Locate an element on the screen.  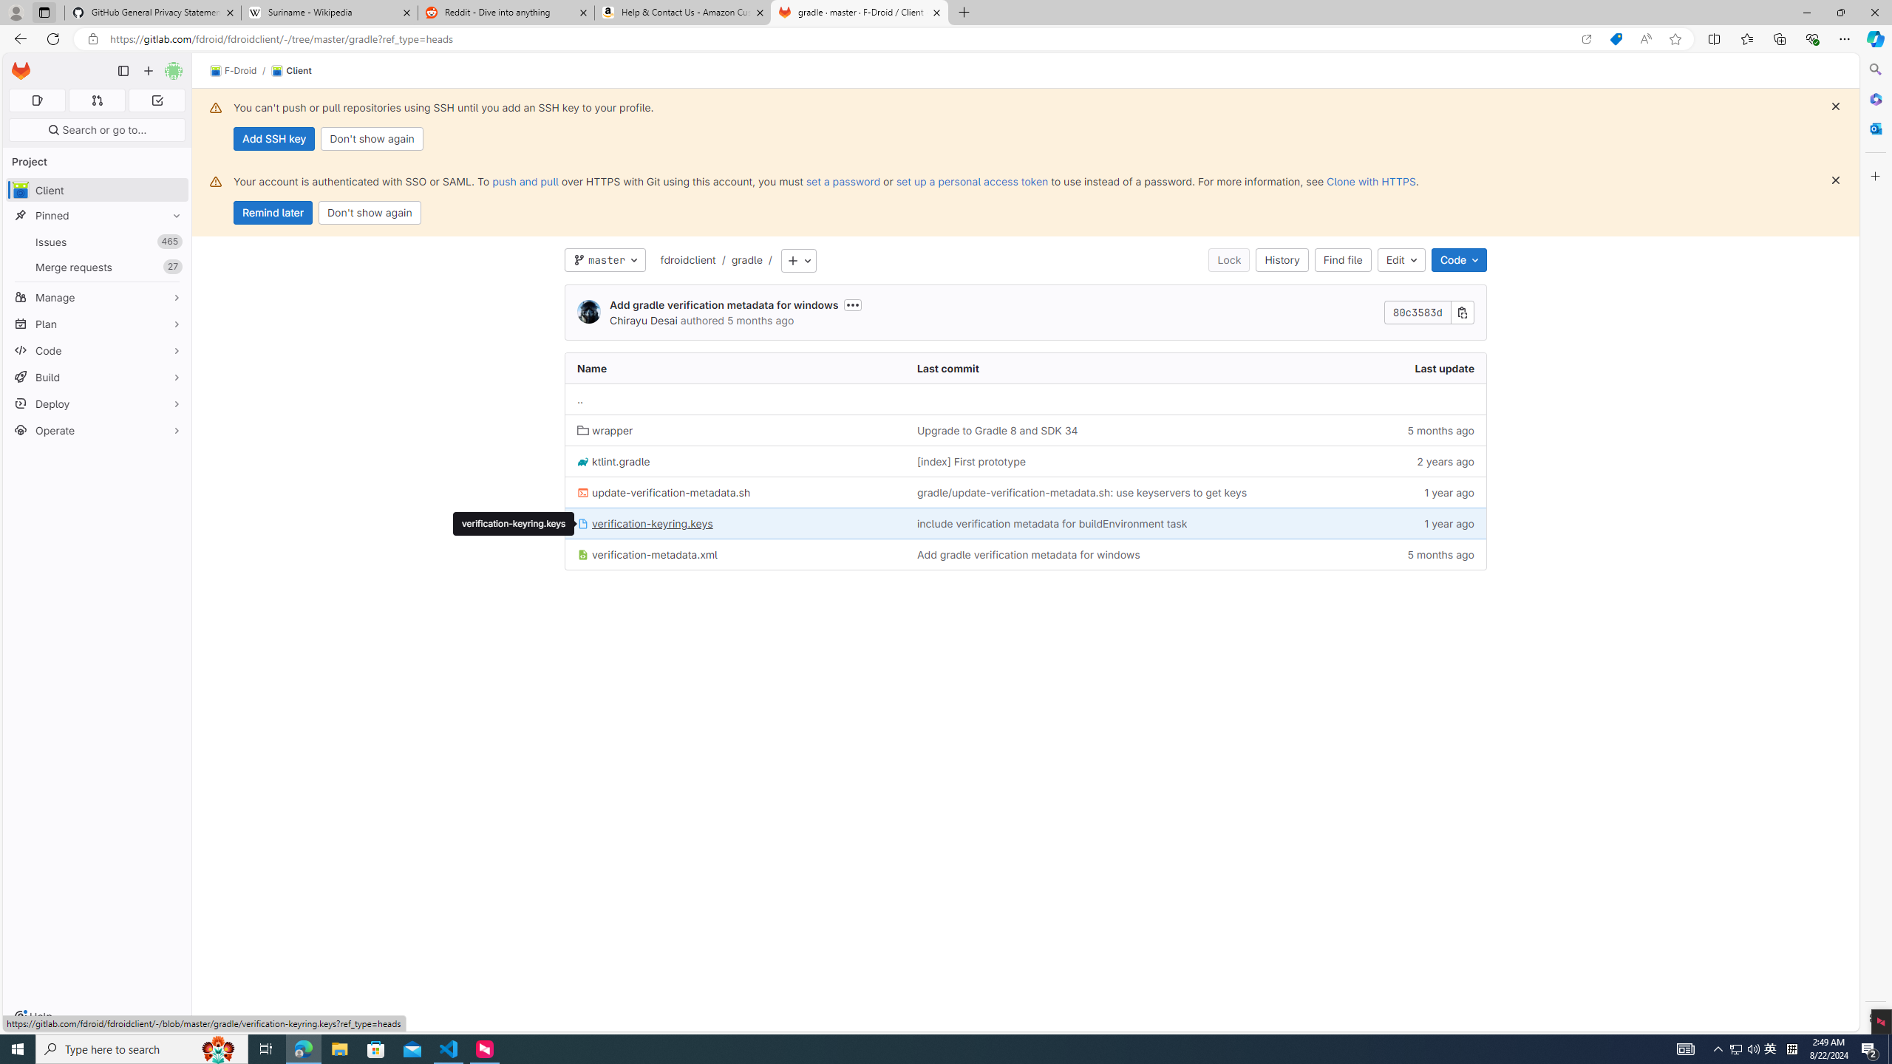
Chirayu Desai's avatar is located at coordinates (589, 312).